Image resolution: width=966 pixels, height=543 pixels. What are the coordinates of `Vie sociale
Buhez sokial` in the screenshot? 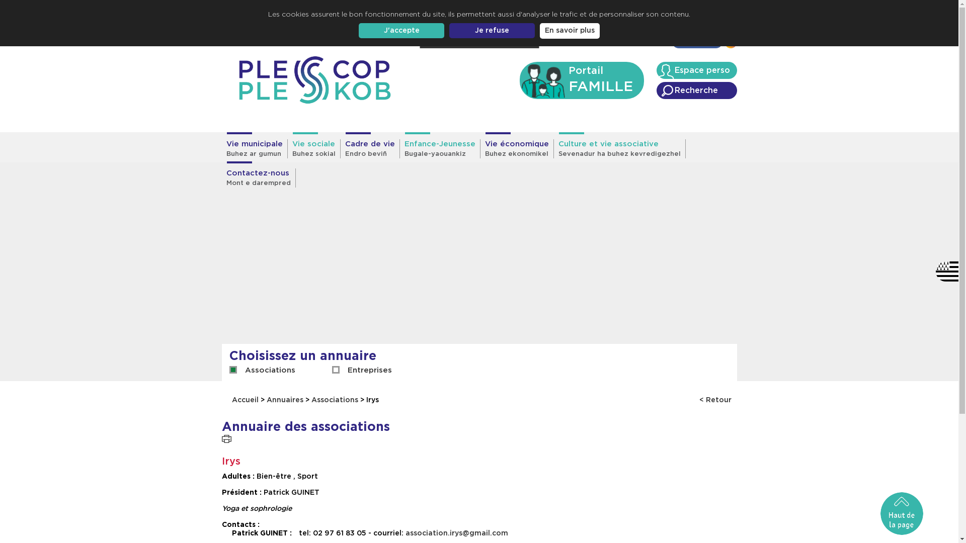 It's located at (314, 149).